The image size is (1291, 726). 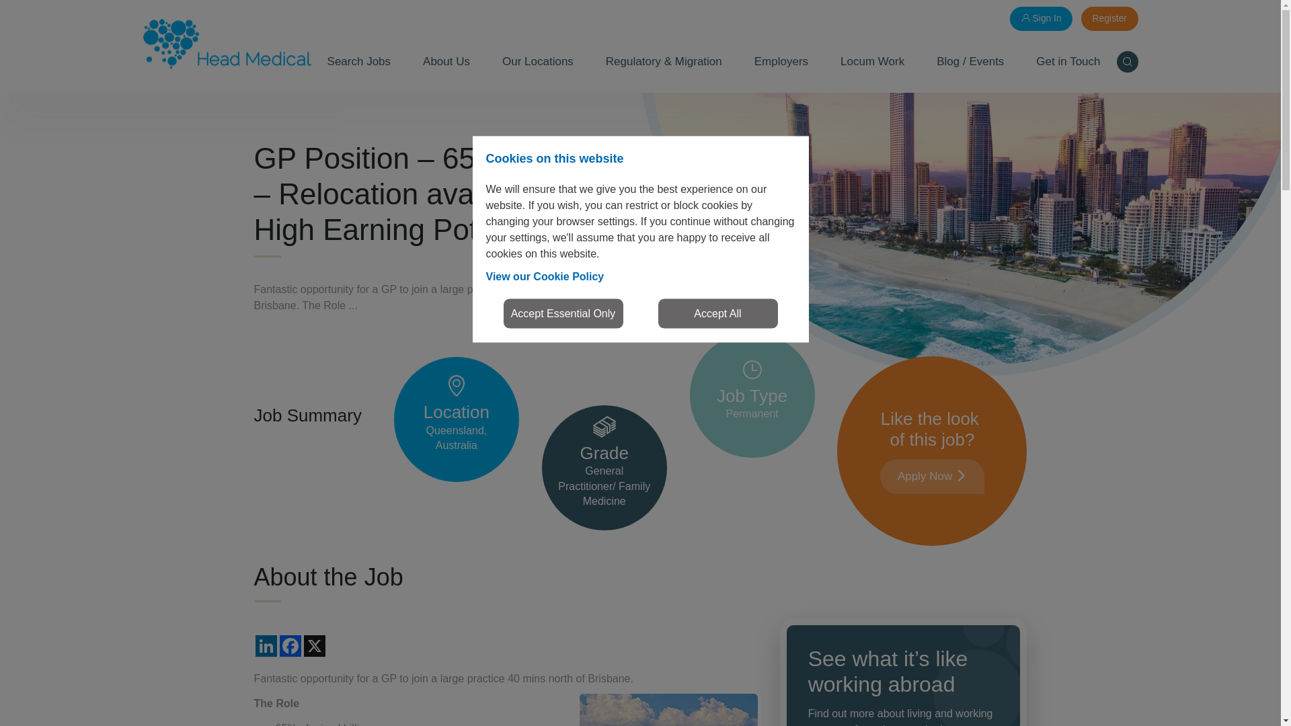 I want to click on Locum Work, so click(x=872, y=62).